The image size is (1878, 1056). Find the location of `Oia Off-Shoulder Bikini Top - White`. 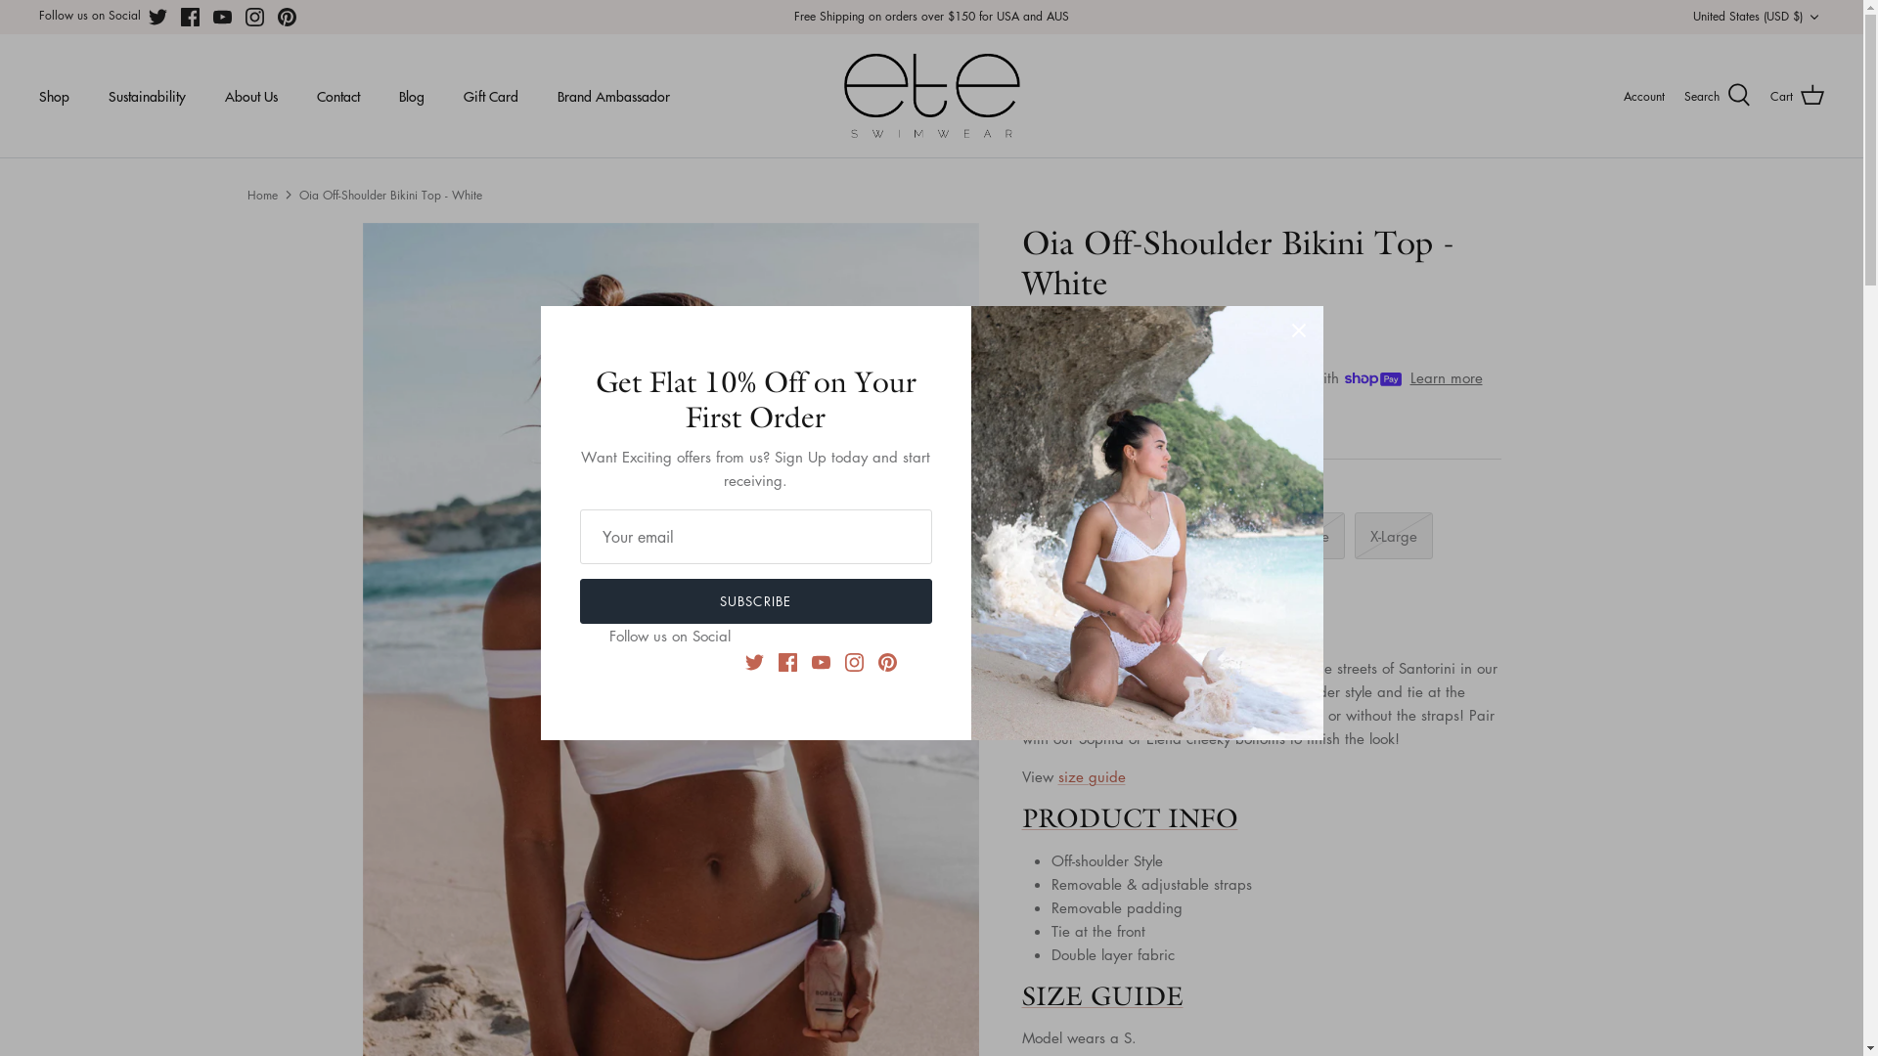

Oia Off-Shoulder Bikini Top - White is located at coordinates (391, 194).